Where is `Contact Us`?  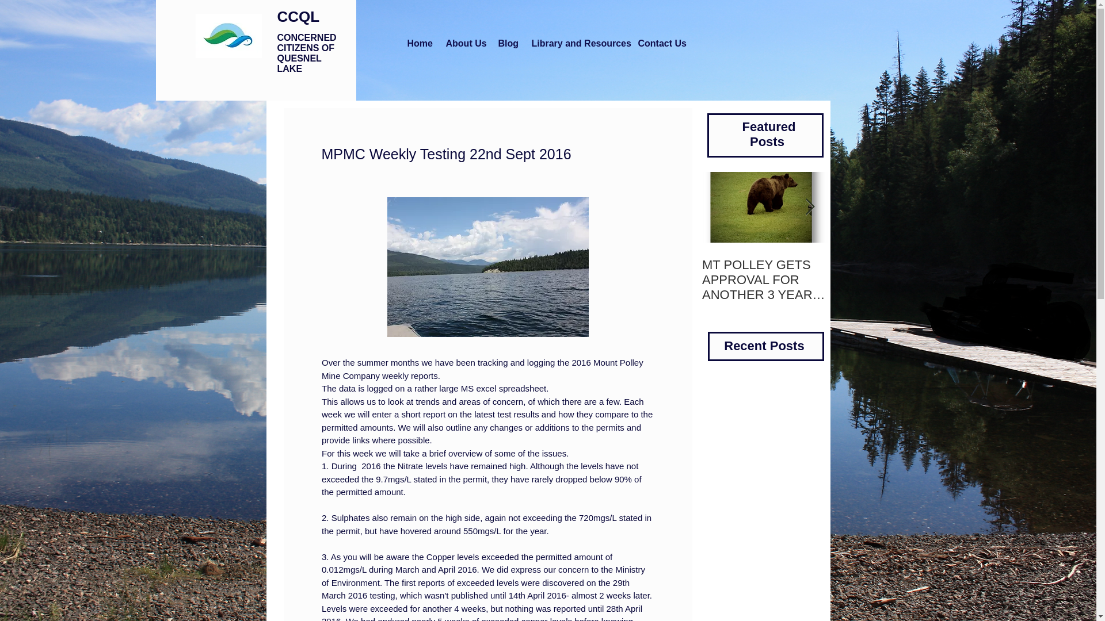 Contact Us is located at coordinates (661, 43).